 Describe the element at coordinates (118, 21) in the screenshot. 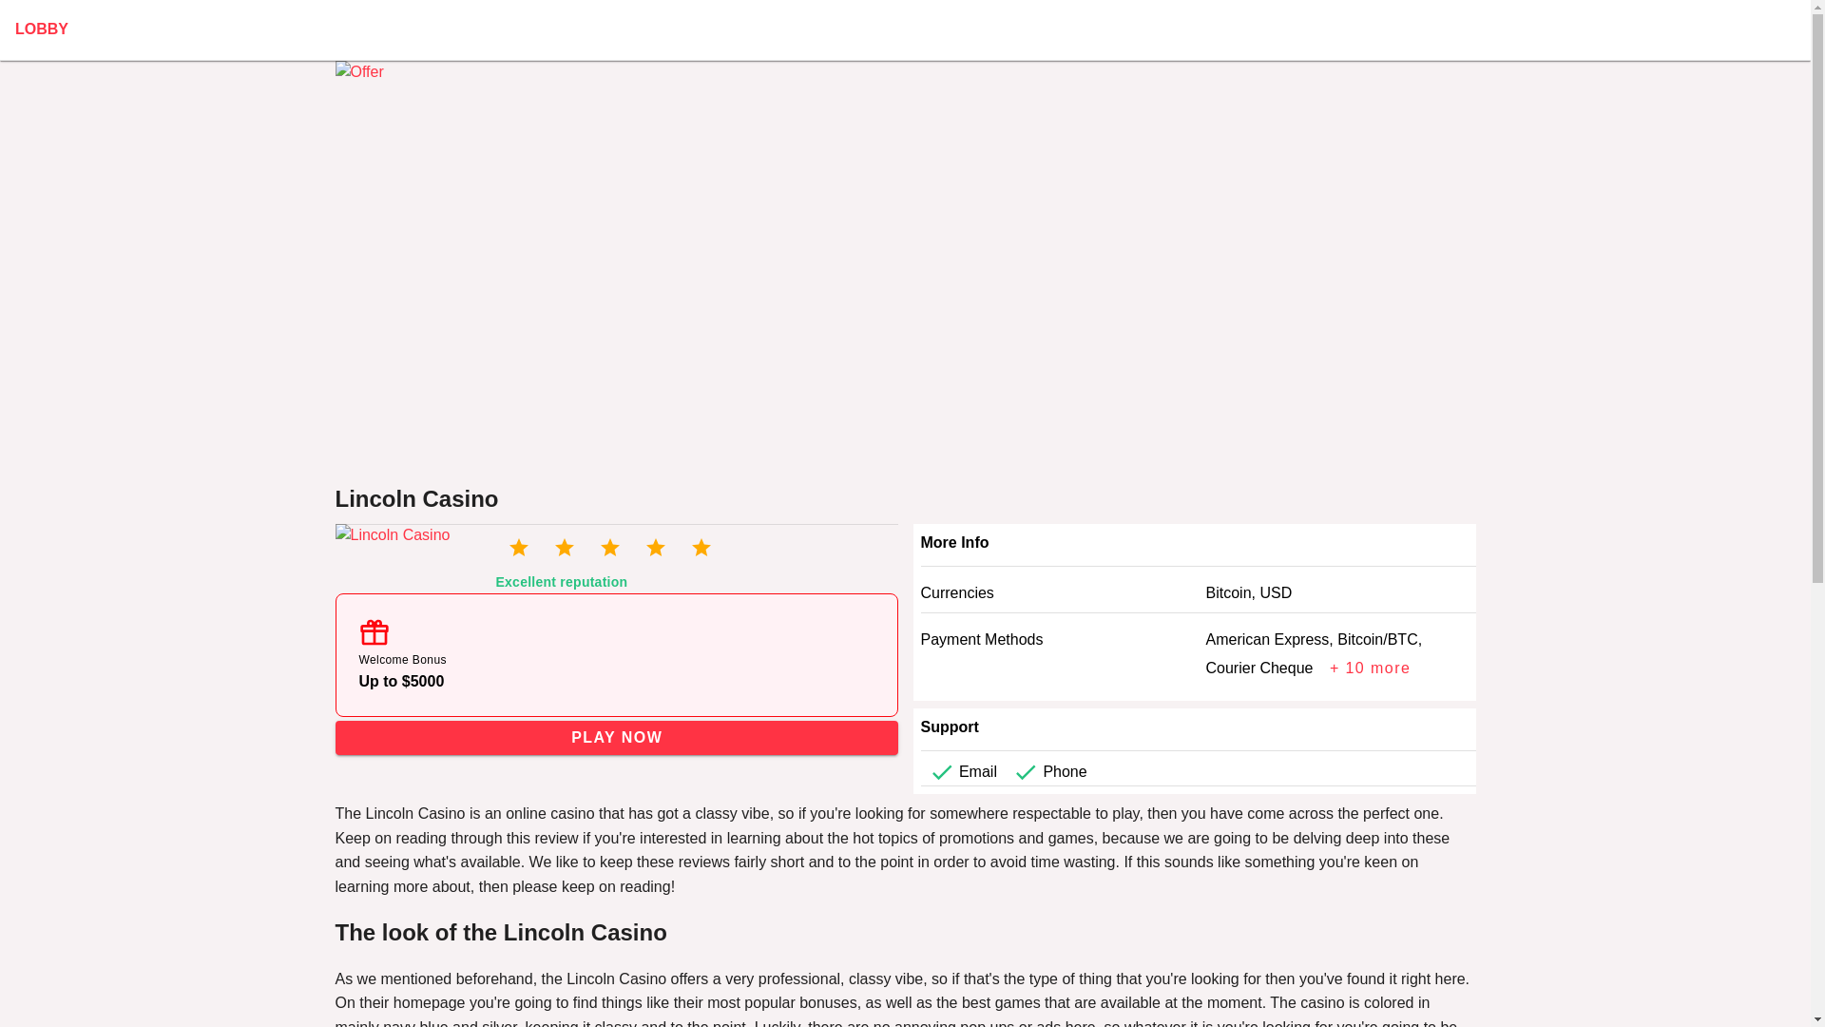

I see `LOGIN` at that location.